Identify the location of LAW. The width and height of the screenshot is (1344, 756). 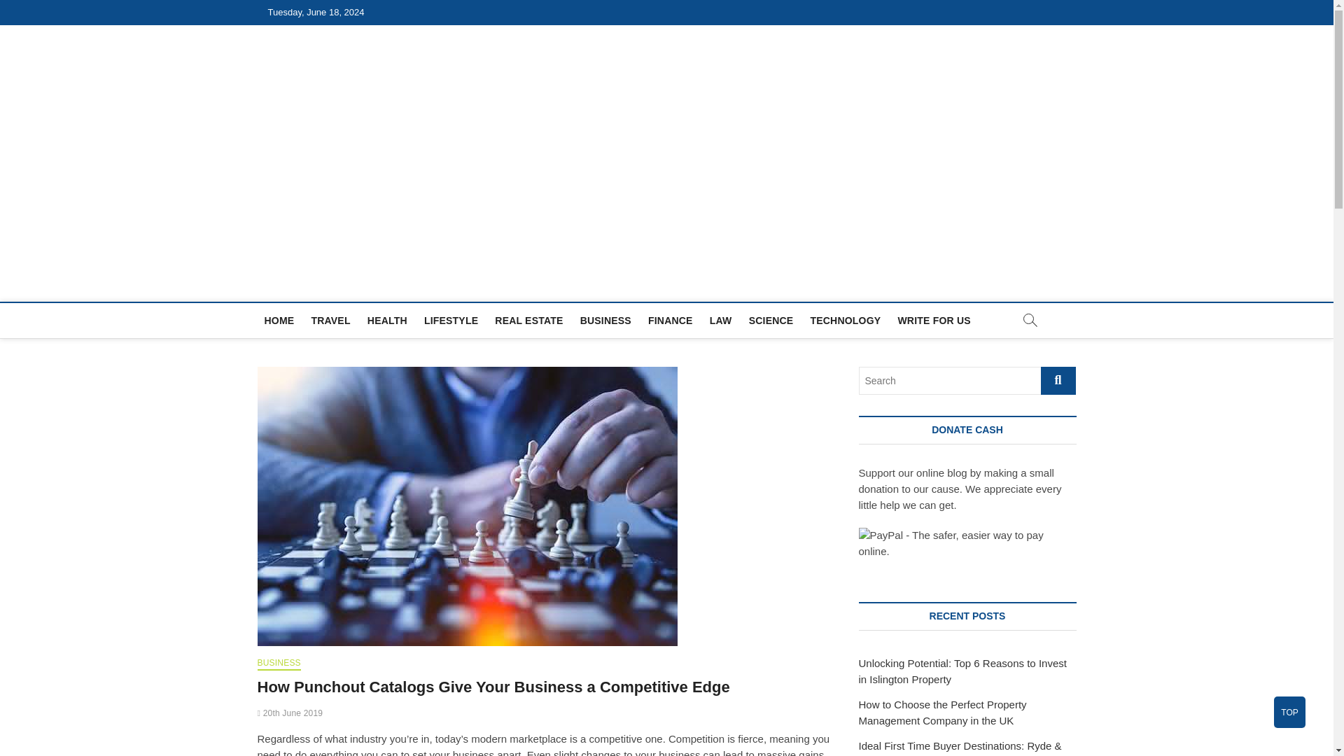
(721, 321).